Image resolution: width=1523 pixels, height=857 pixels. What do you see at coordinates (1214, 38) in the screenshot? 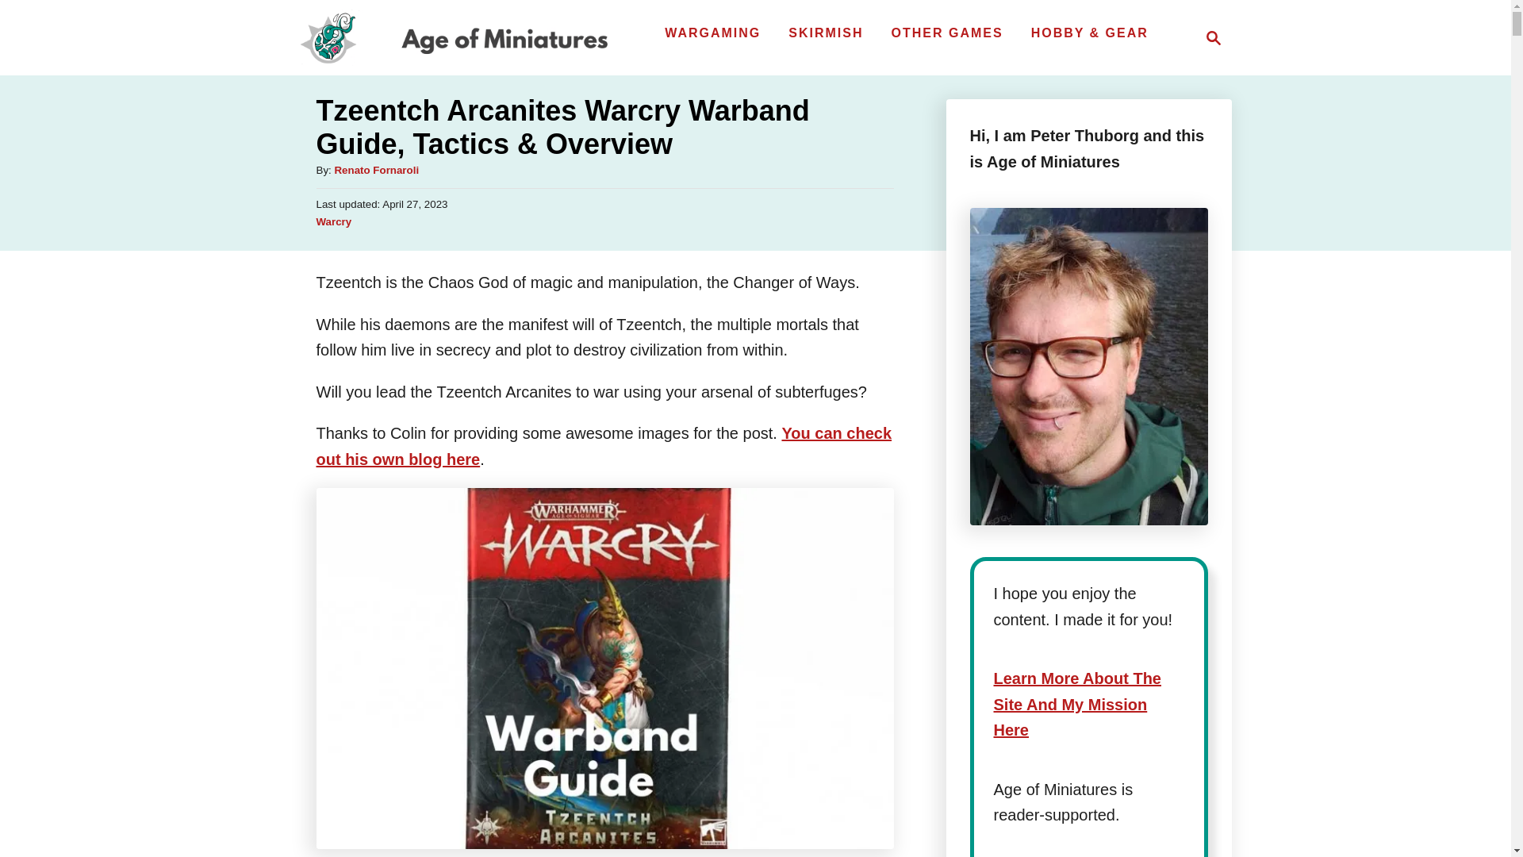
I see `Renato Fornaroli` at bounding box center [1214, 38].